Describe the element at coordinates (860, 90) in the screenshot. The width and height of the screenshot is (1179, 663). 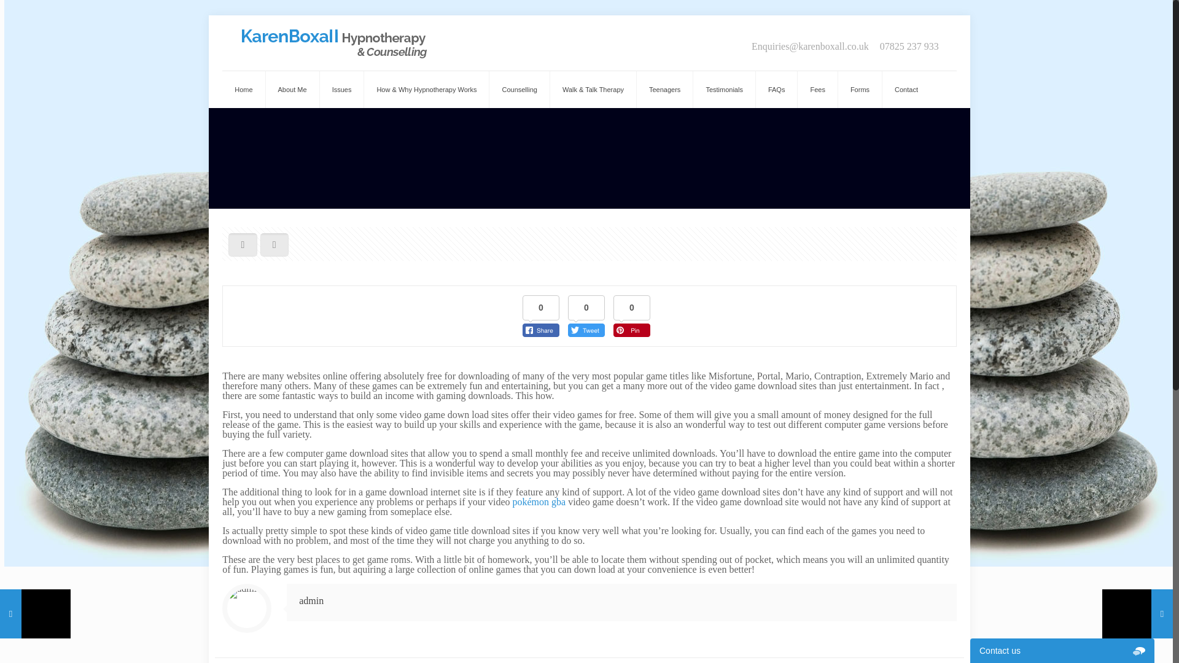
I see `Forms` at that location.